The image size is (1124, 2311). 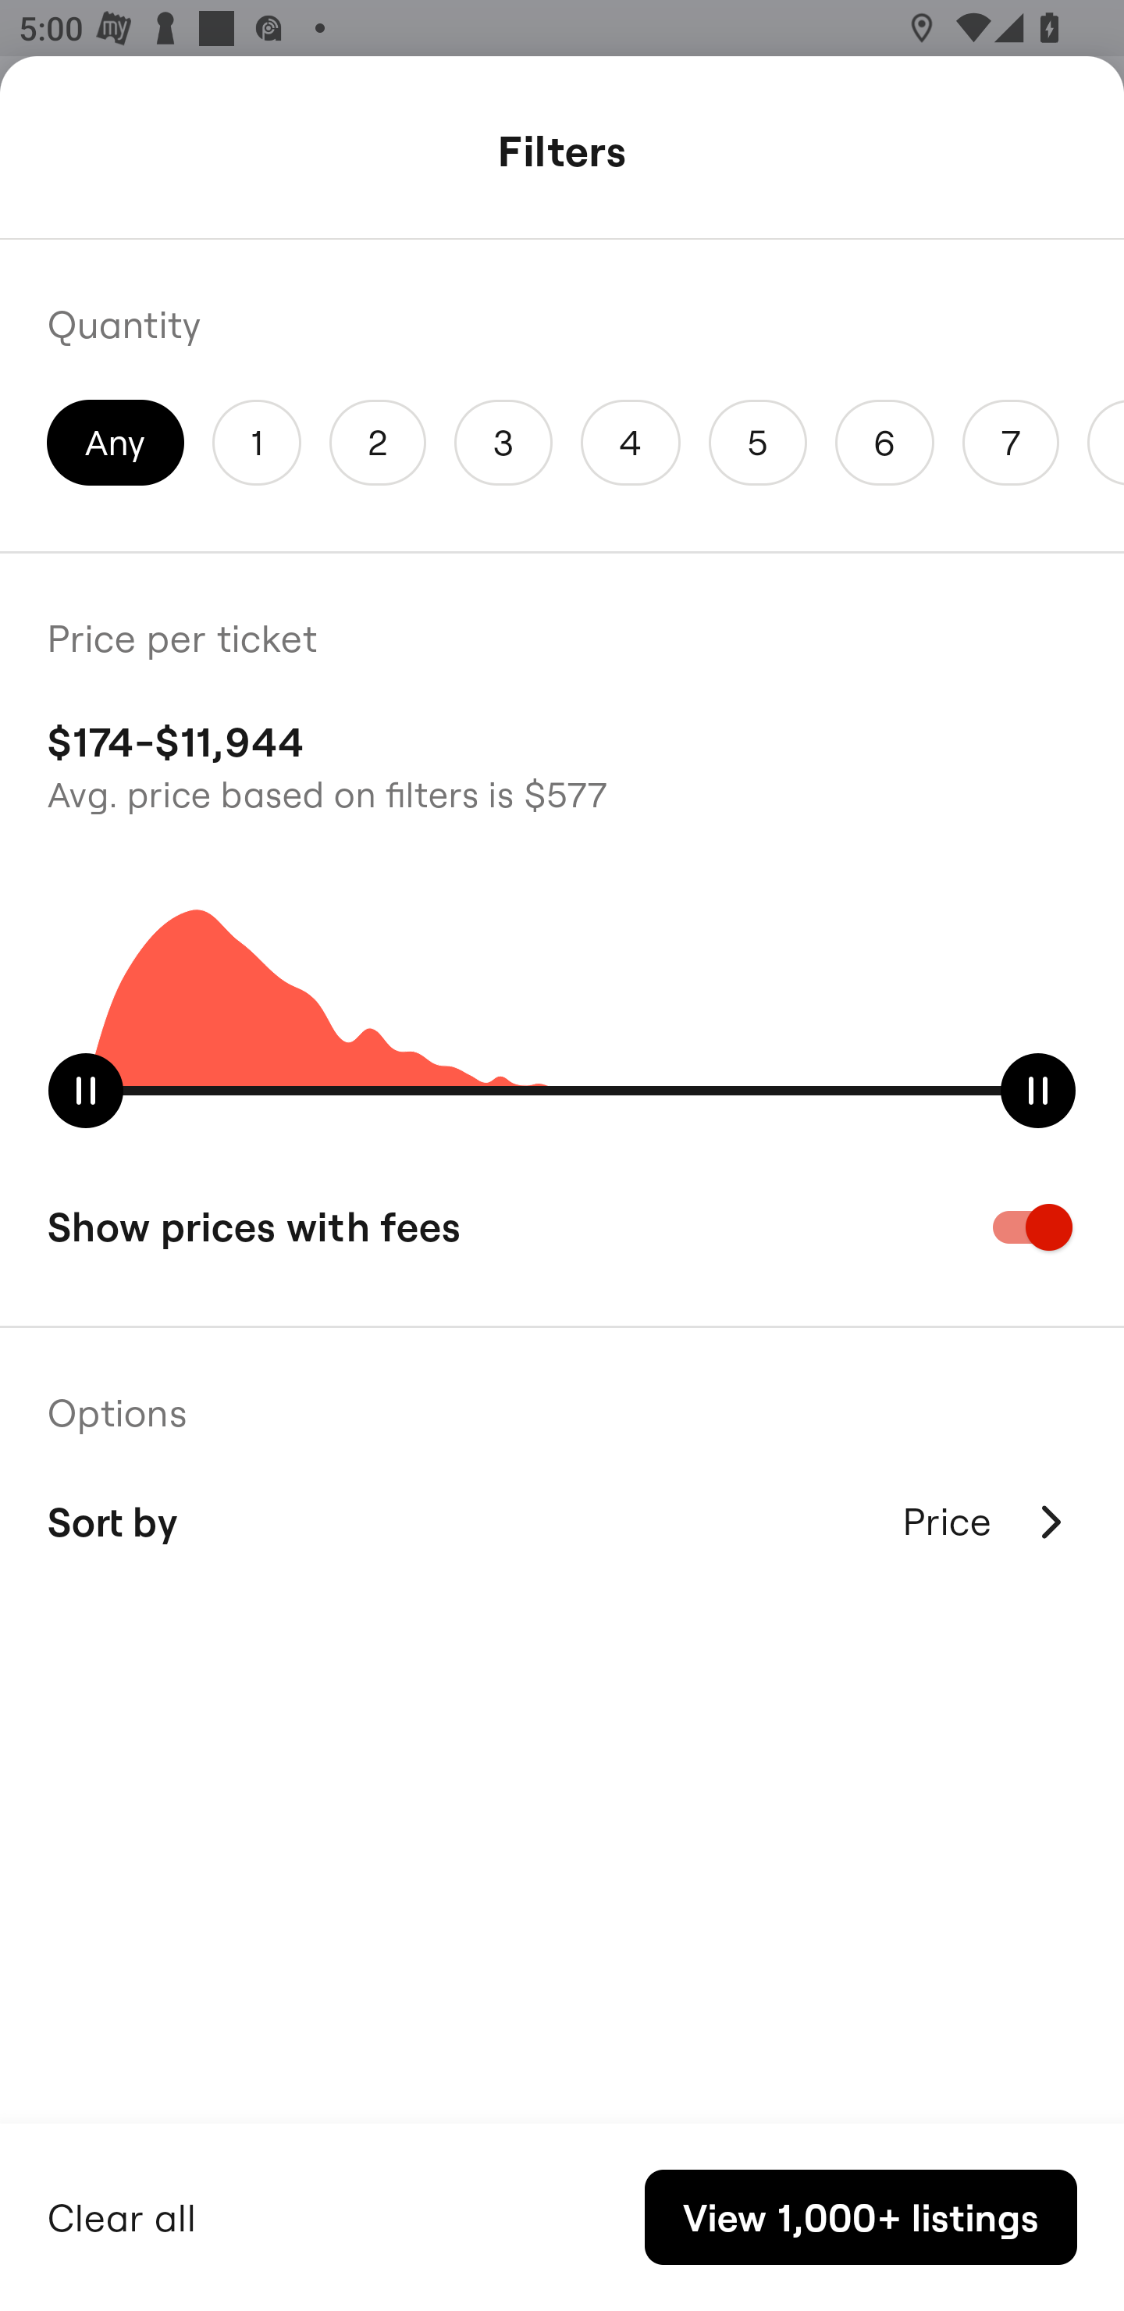 What do you see at coordinates (562, 764) in the screenshot?
I see `$174-$11,944 Avg. price based on filters is $577` at bounding box center [562, 764].